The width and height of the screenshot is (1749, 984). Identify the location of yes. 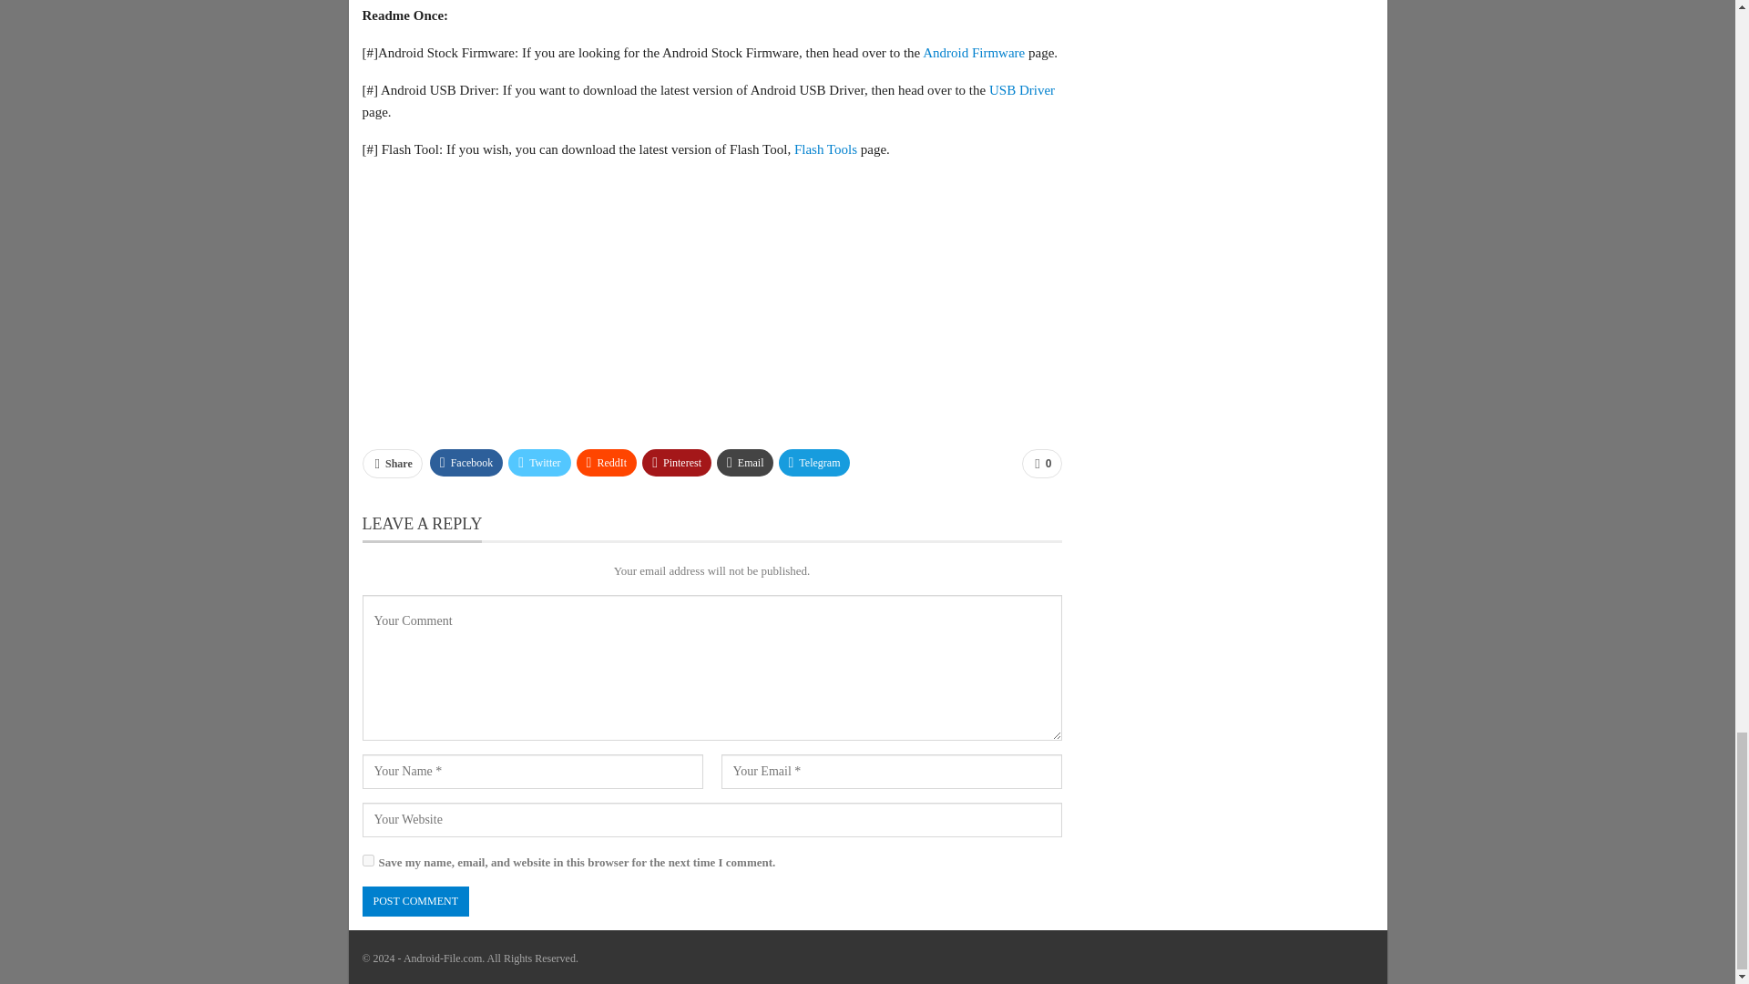
(368, 860).